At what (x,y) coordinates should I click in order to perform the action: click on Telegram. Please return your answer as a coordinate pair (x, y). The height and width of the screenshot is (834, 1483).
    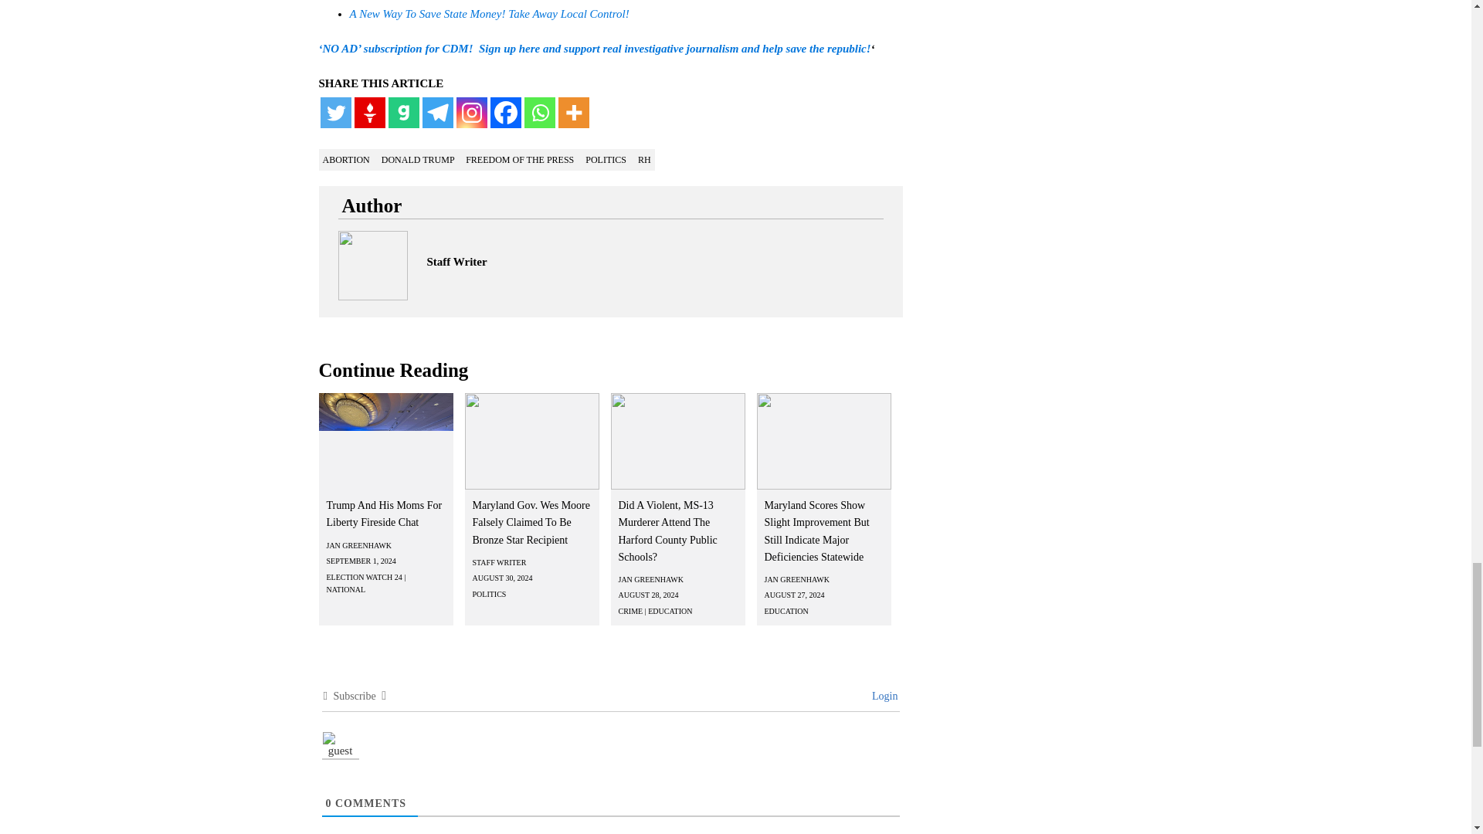
    Looking at the image, I should click on (436, 113).